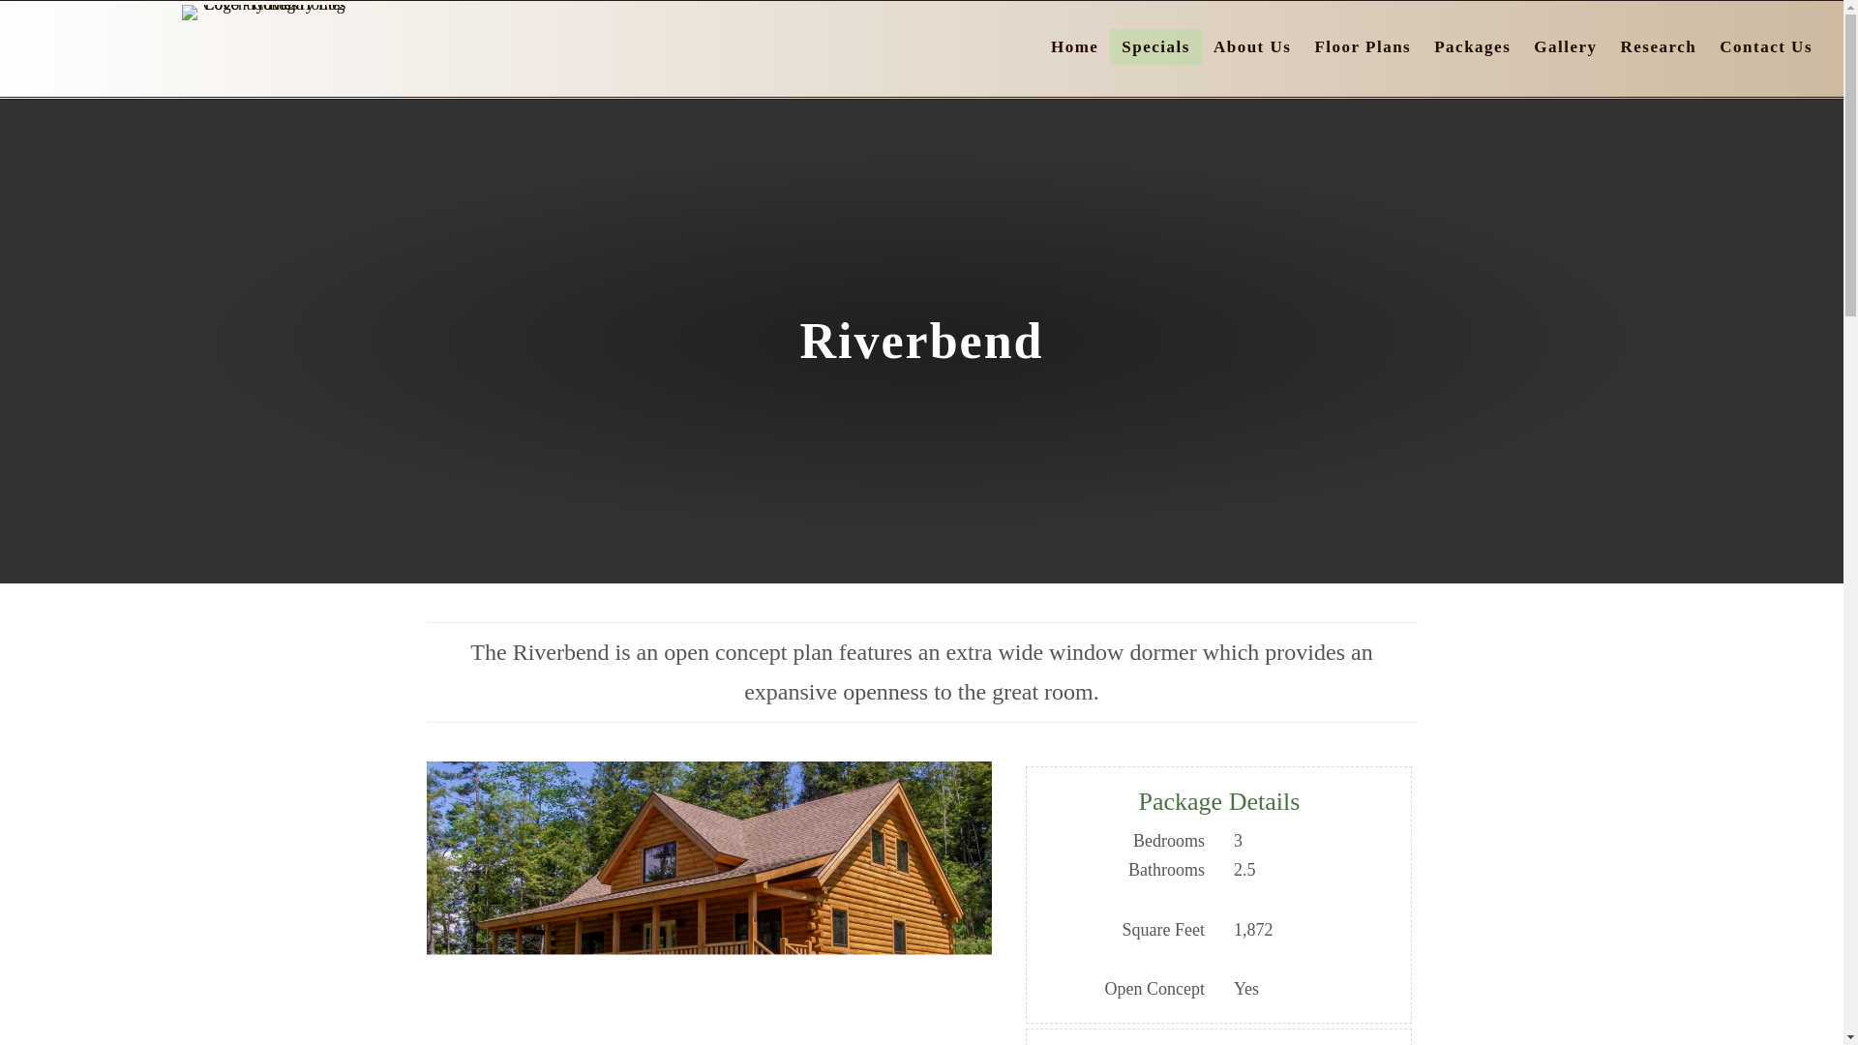 This screenshot has height=1045, width=1858. What do you see at coordinates (266, 12) in the screenshot?
I see `Coventry Log Homes Logo` at bounding box center [266, 12].